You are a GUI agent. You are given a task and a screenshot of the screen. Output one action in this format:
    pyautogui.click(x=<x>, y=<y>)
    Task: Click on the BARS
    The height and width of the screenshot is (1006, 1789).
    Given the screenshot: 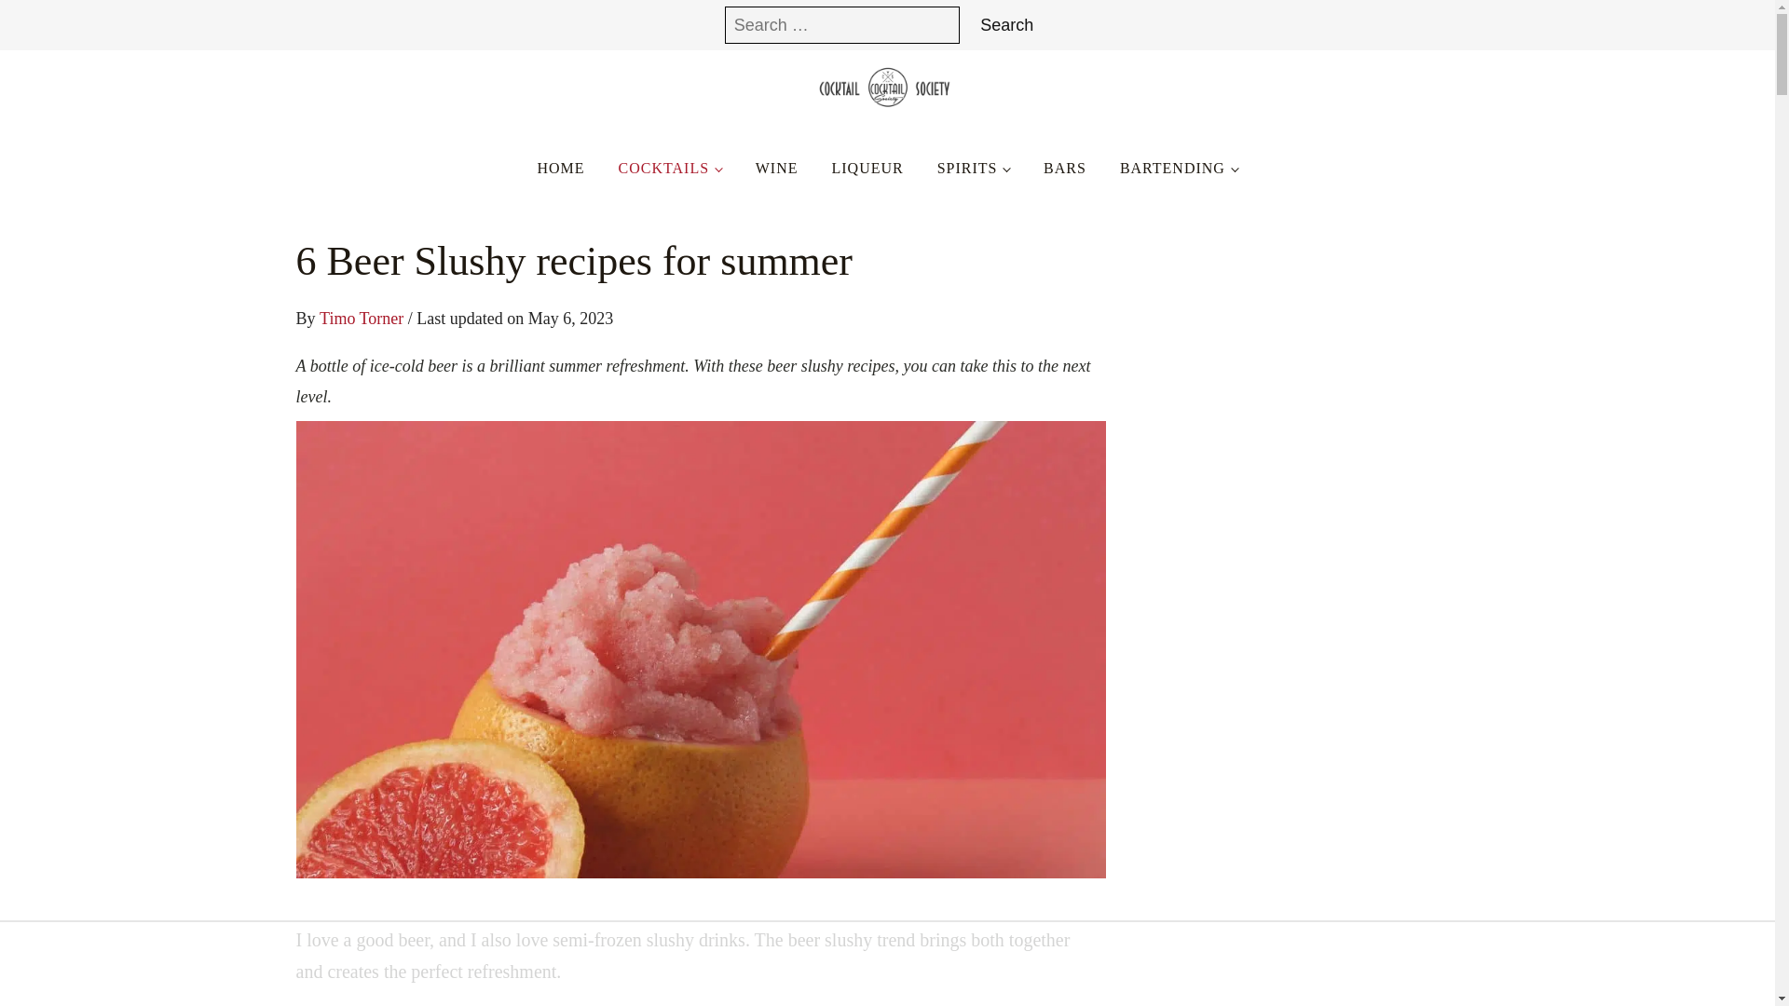 What is the action you would take?
    pyautogui.click(x=1065, y=169)
    